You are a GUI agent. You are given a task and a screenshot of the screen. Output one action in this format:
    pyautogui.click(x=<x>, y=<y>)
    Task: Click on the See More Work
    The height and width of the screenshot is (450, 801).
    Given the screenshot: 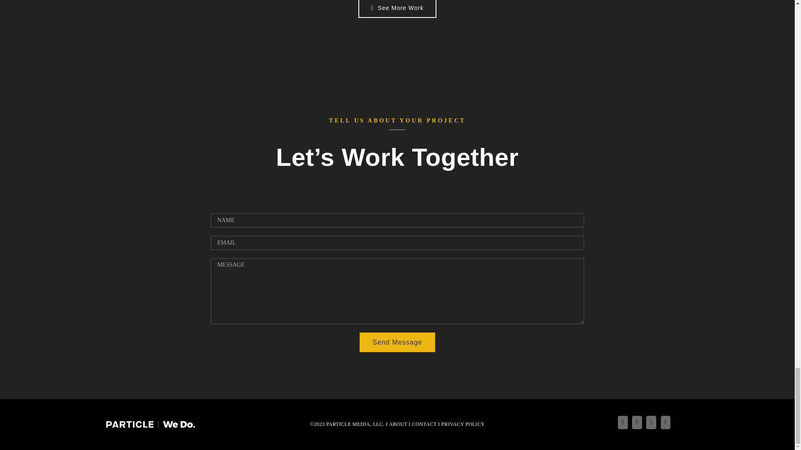 What is the action you would take?
    pyautogui.click(x=397, y=9)
    